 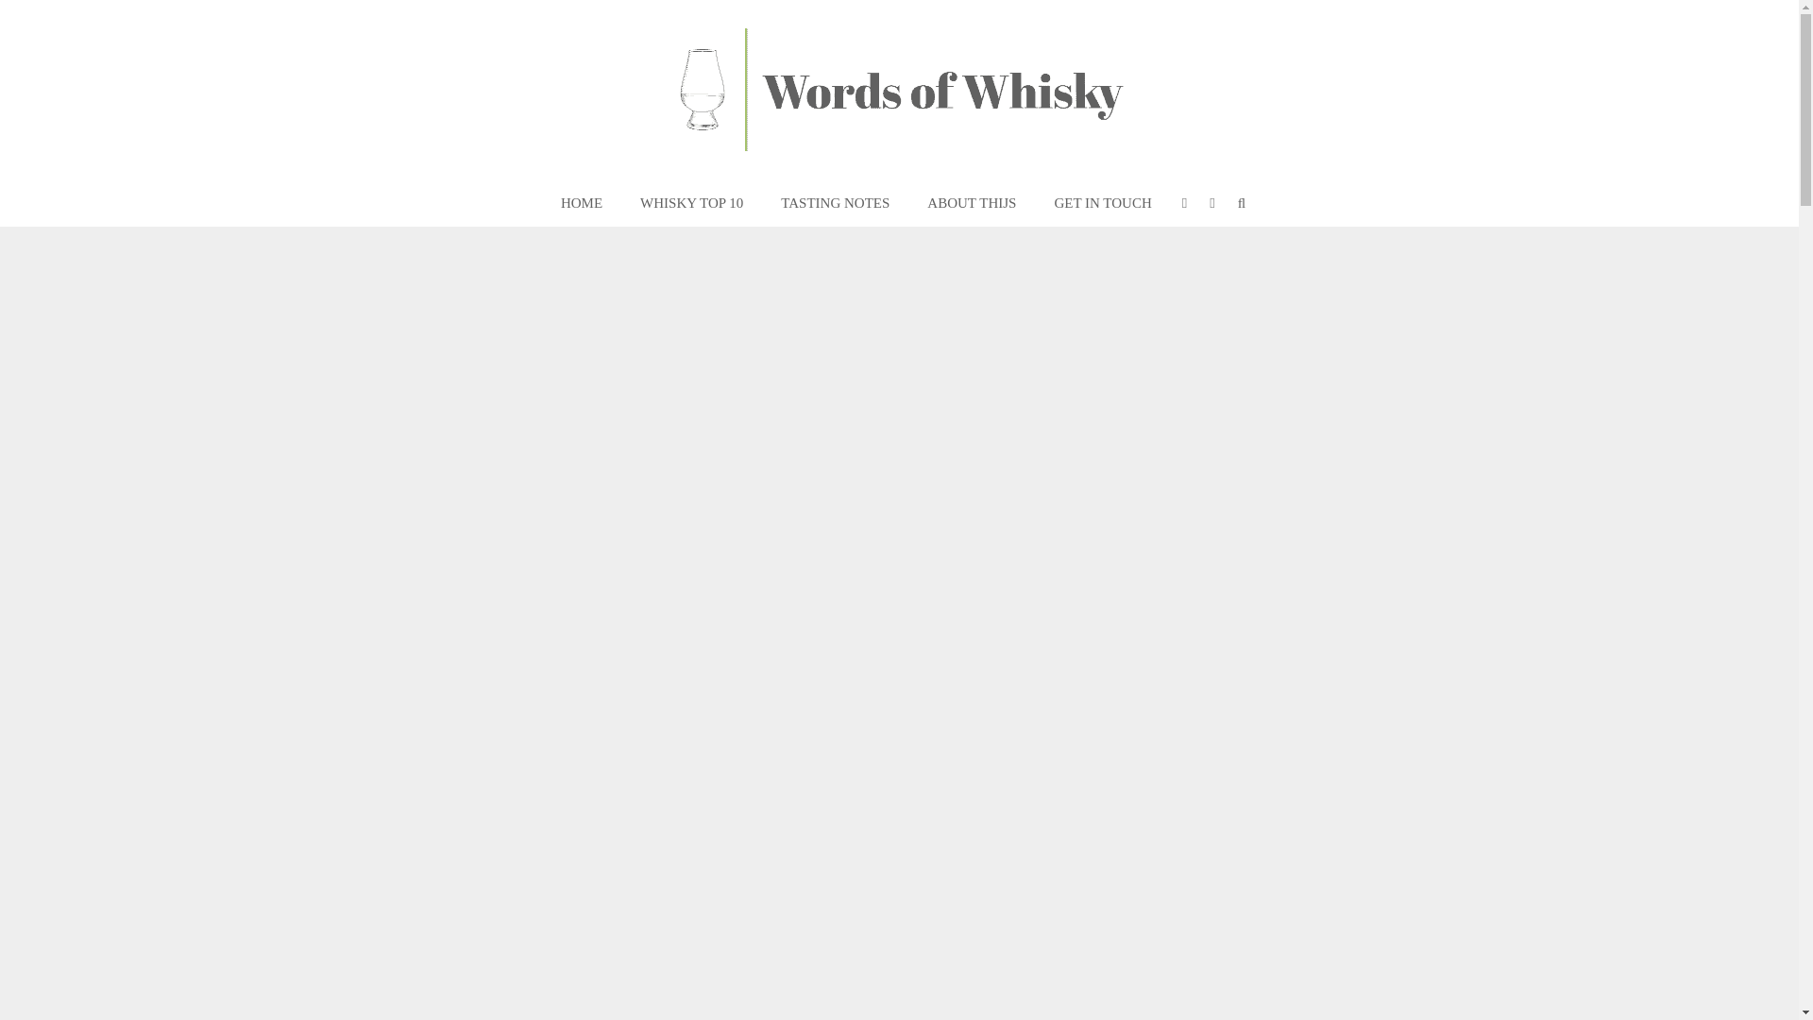 I want to click on GET IN TOUCH, so click(x=1102, y=203).